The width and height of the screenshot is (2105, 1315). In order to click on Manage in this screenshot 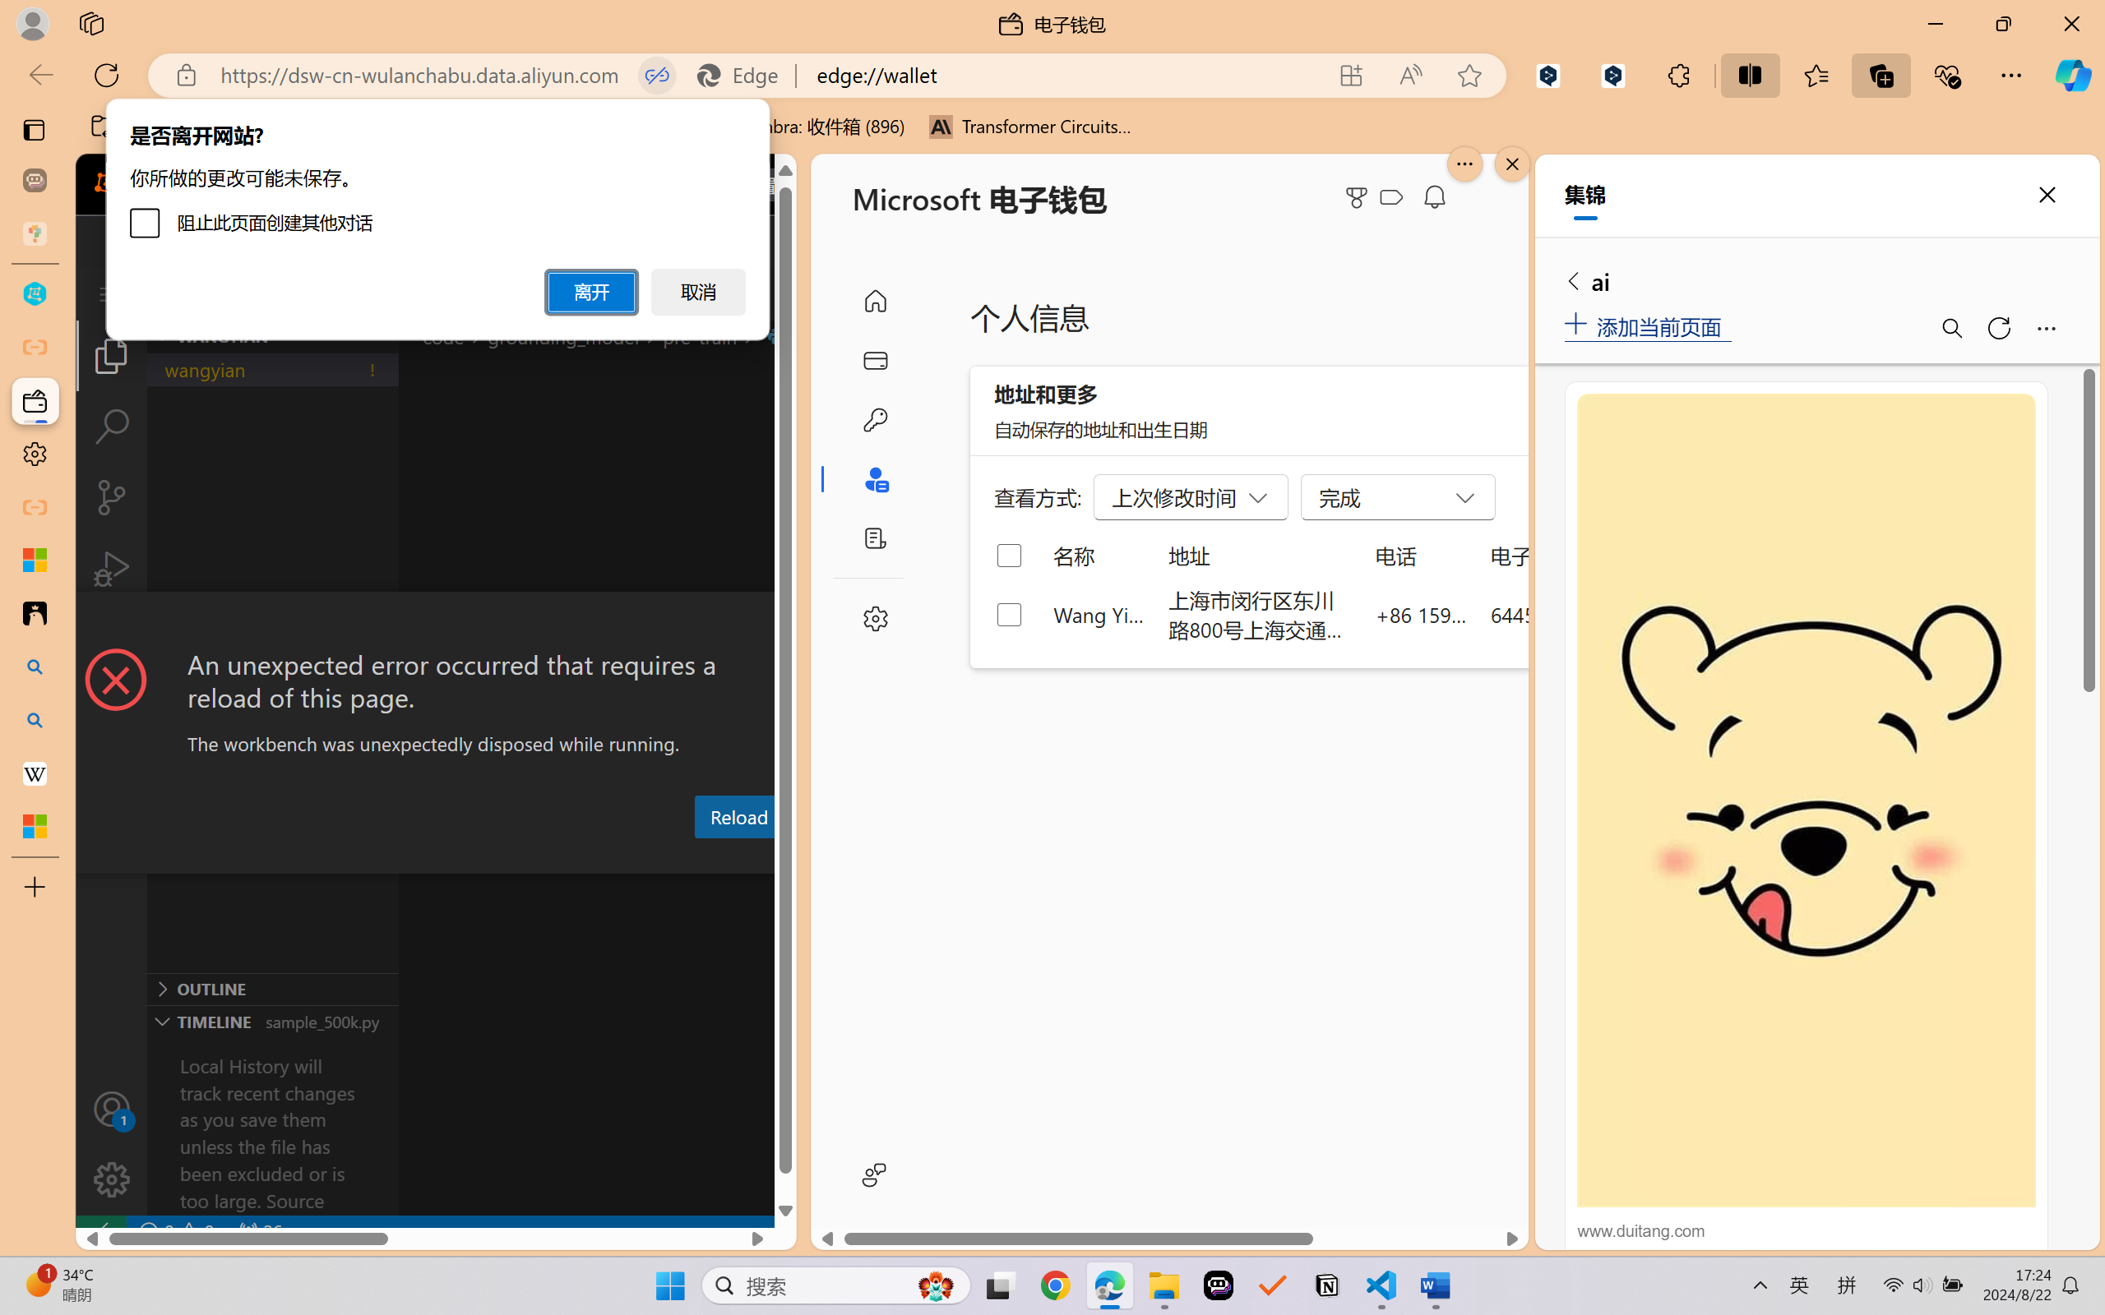, I will do `click(112, 1179)`.